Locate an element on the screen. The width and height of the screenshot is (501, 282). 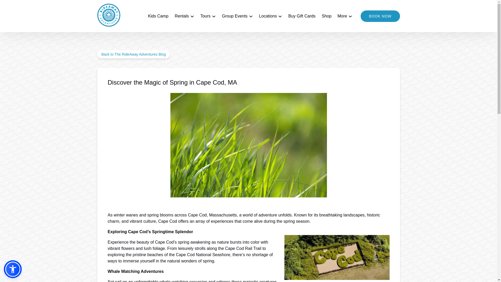
Open Group Events Menu is located at coordinates (238, 15).